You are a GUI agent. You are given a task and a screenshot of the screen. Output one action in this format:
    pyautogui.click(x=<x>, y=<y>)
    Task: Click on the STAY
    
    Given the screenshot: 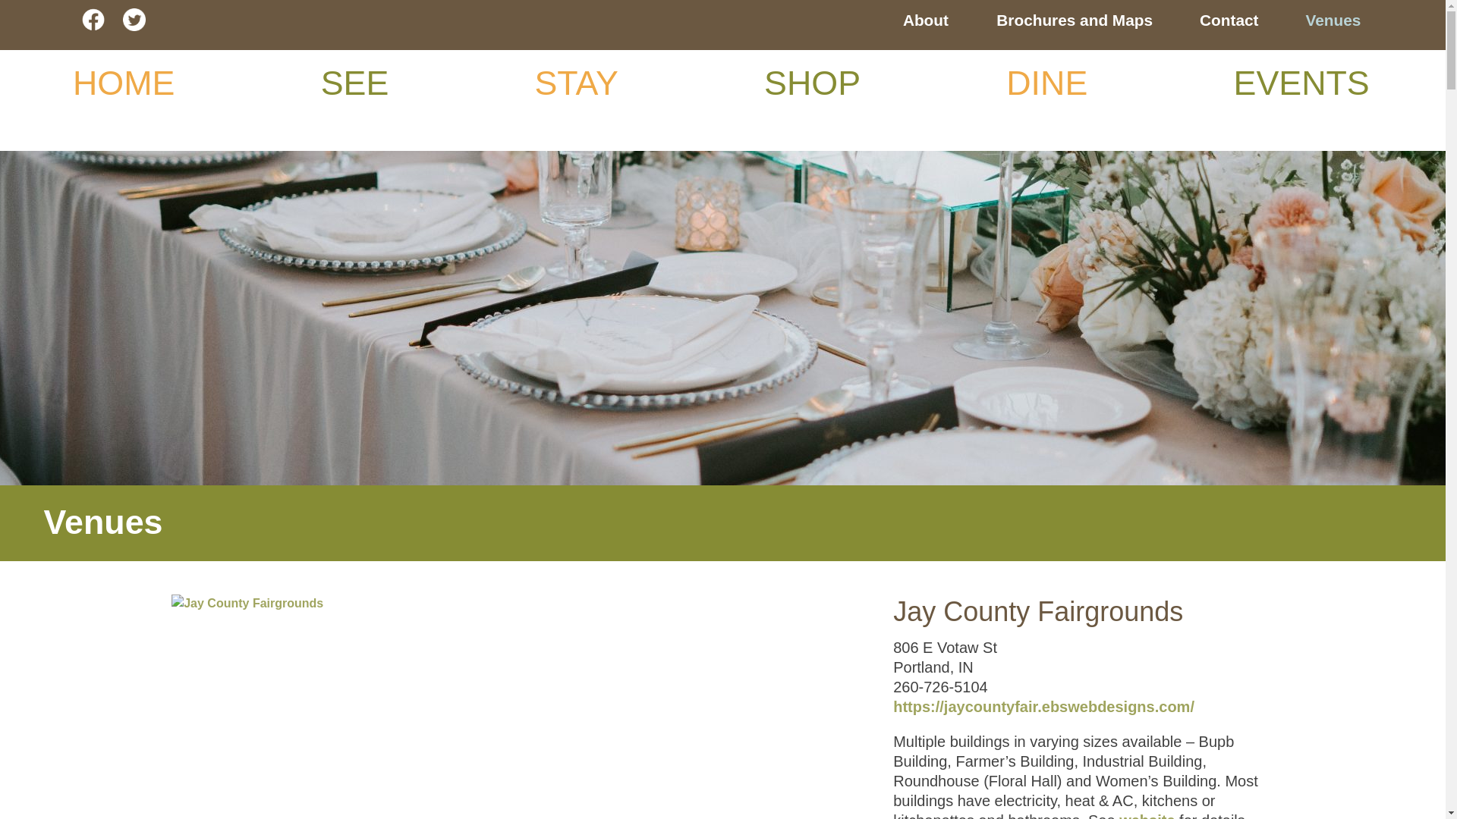 What is the action you would take?
    pyautogui.click(x=576, y=82)
    